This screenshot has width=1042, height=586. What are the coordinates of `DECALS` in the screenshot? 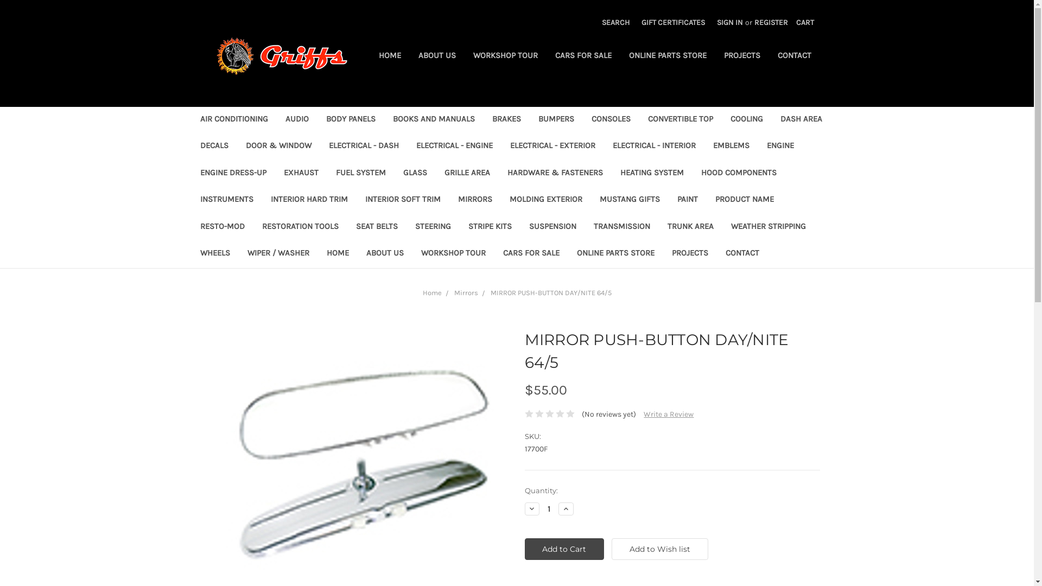 It's located at (214, 146).